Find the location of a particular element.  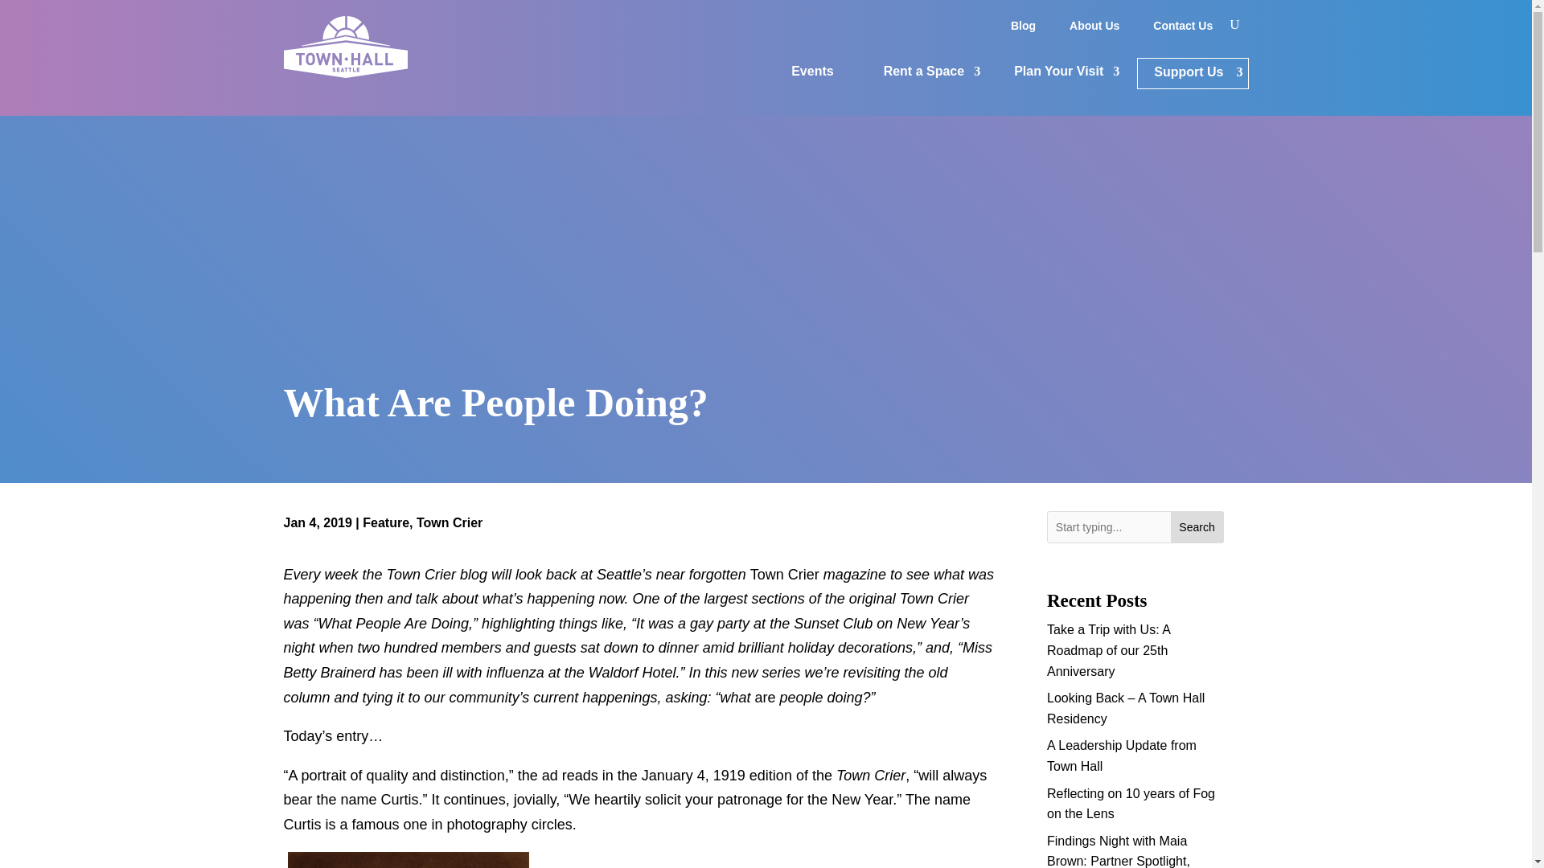

Contact Us is located at coordinates (1183, 29).